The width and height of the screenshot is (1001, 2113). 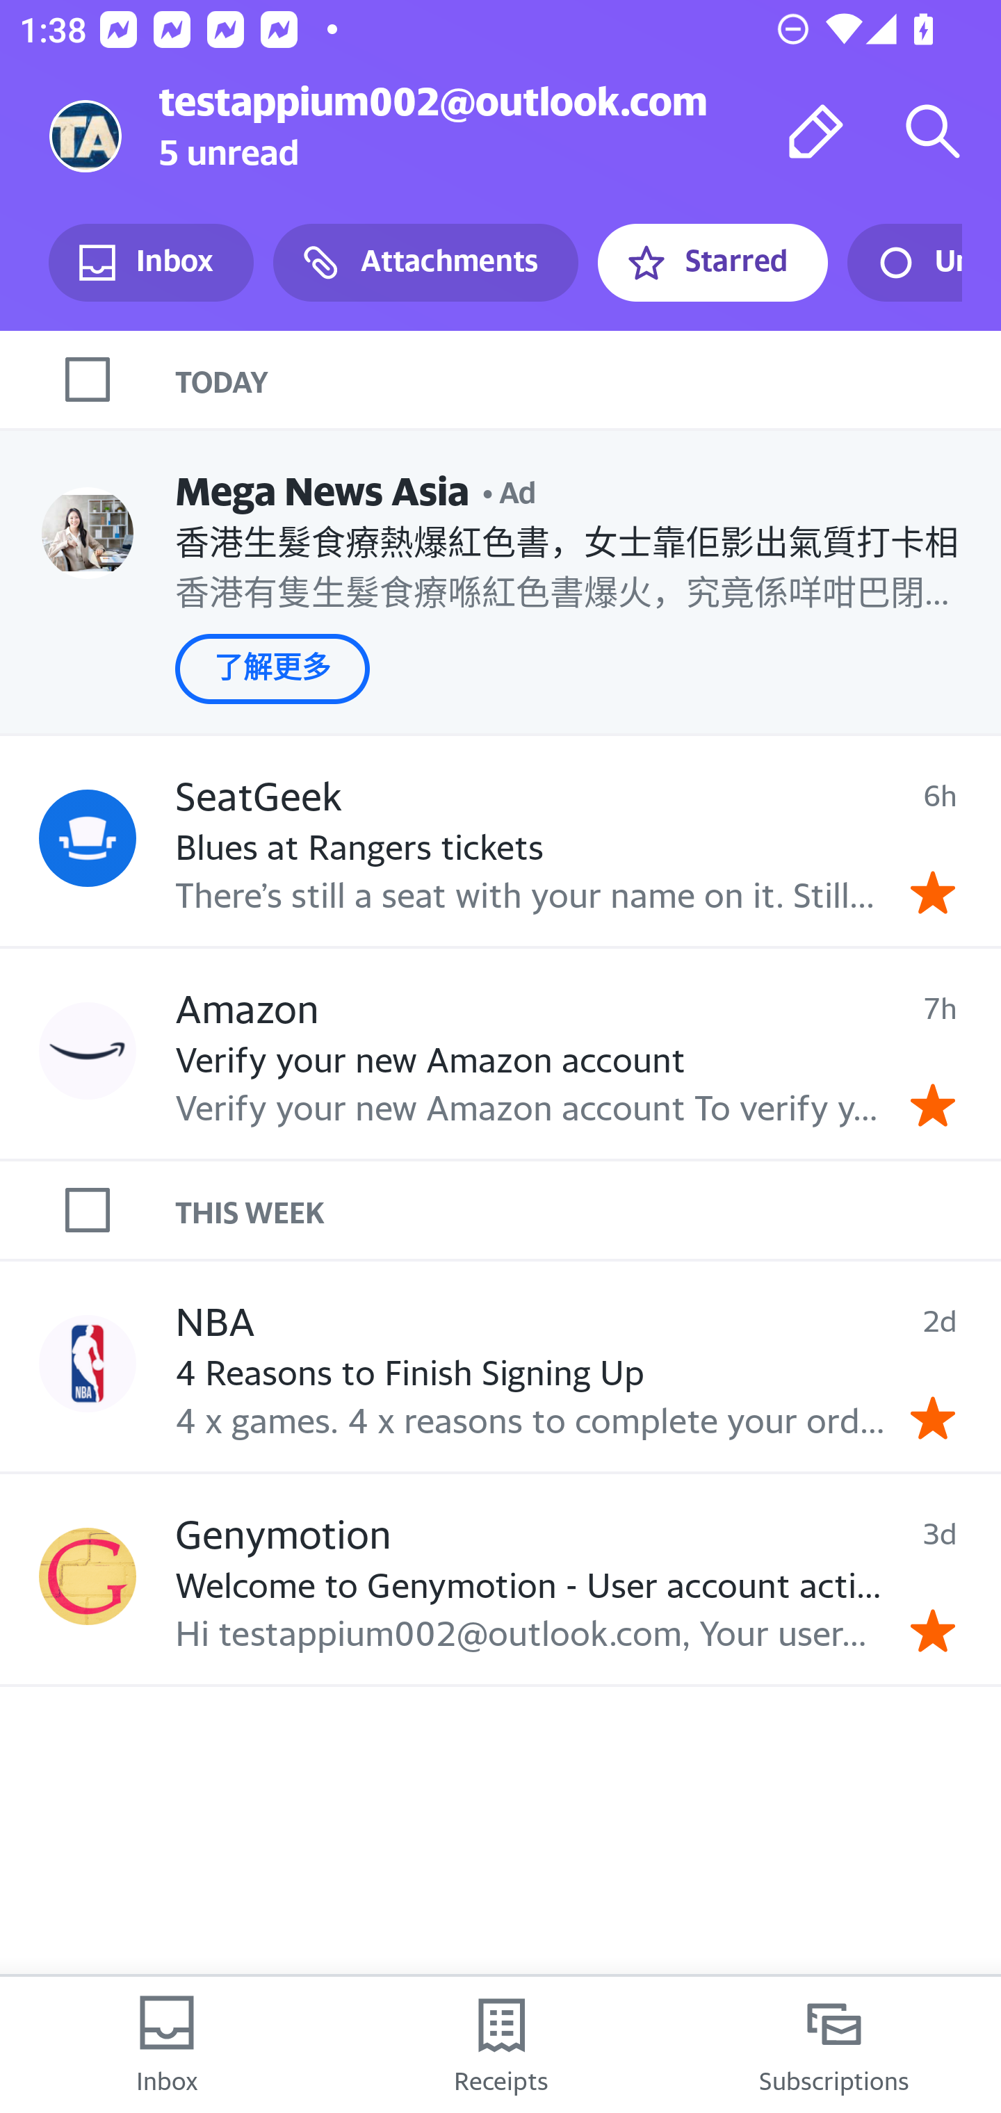 I want to click on Remove star., so click(x=933, y=1630).